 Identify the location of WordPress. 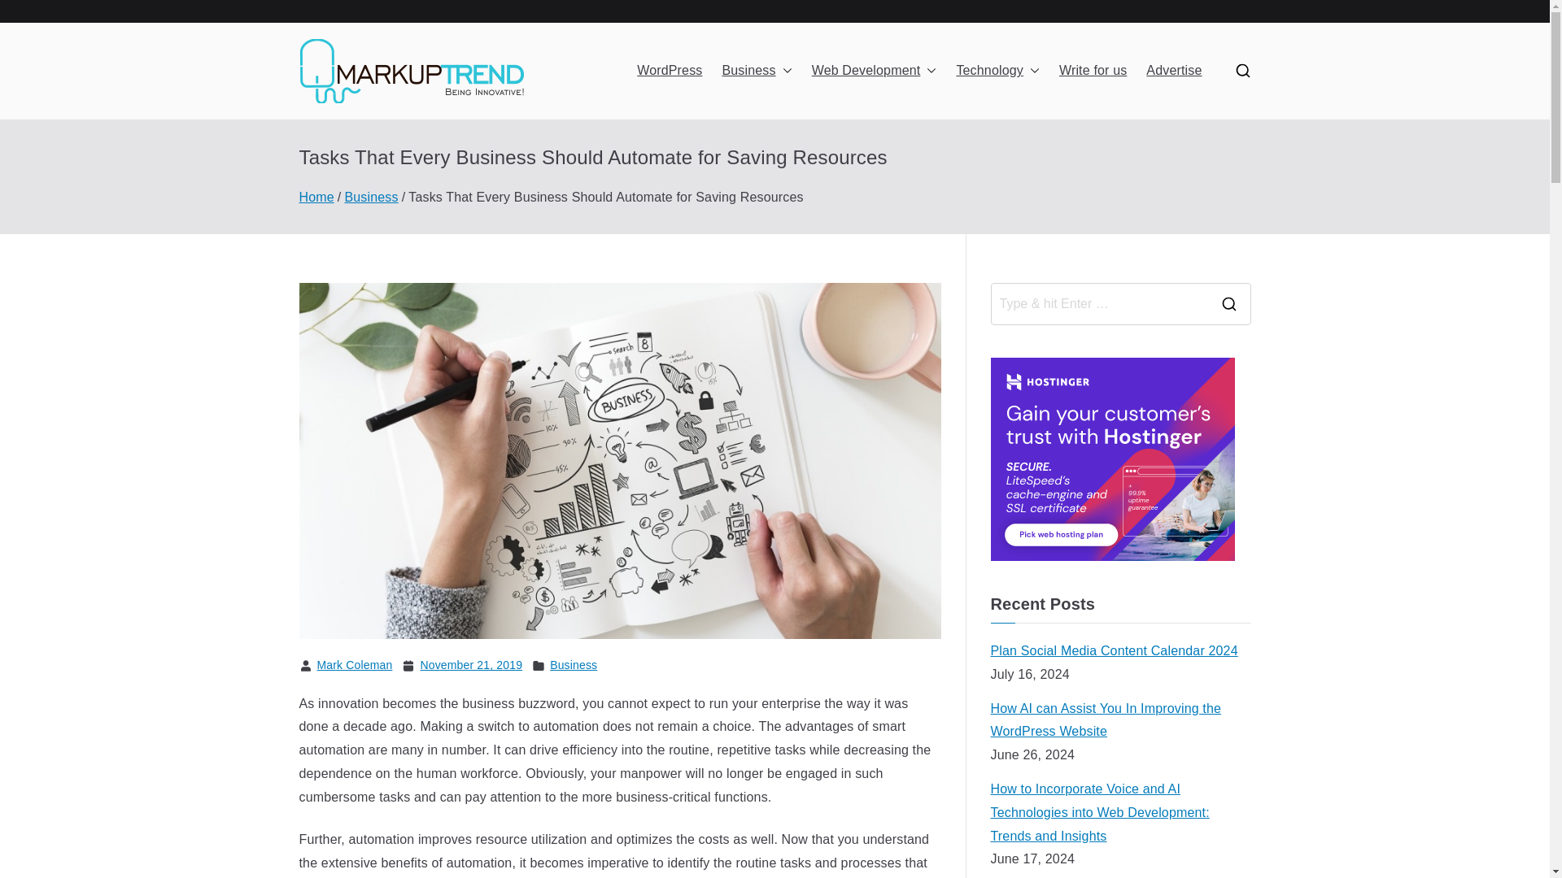
(669, 71).